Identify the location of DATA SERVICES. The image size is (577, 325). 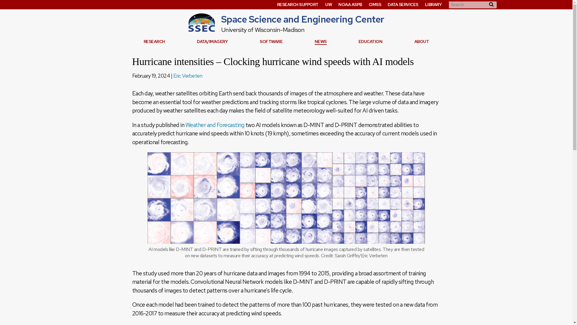
(403, 4).